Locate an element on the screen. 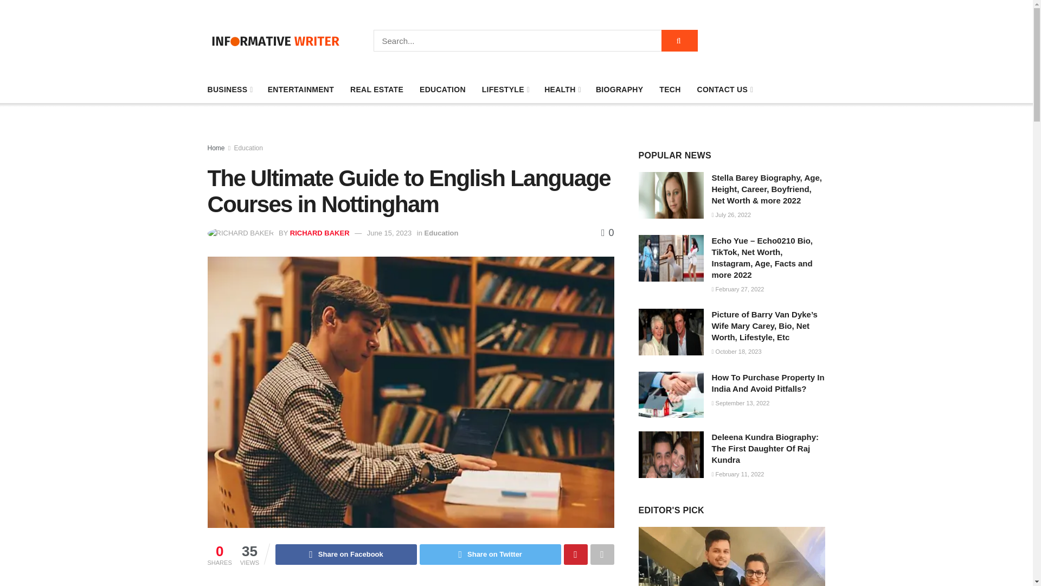 This screenshot has width=1041, height=586. TECH is located at coordinates (670, 90).